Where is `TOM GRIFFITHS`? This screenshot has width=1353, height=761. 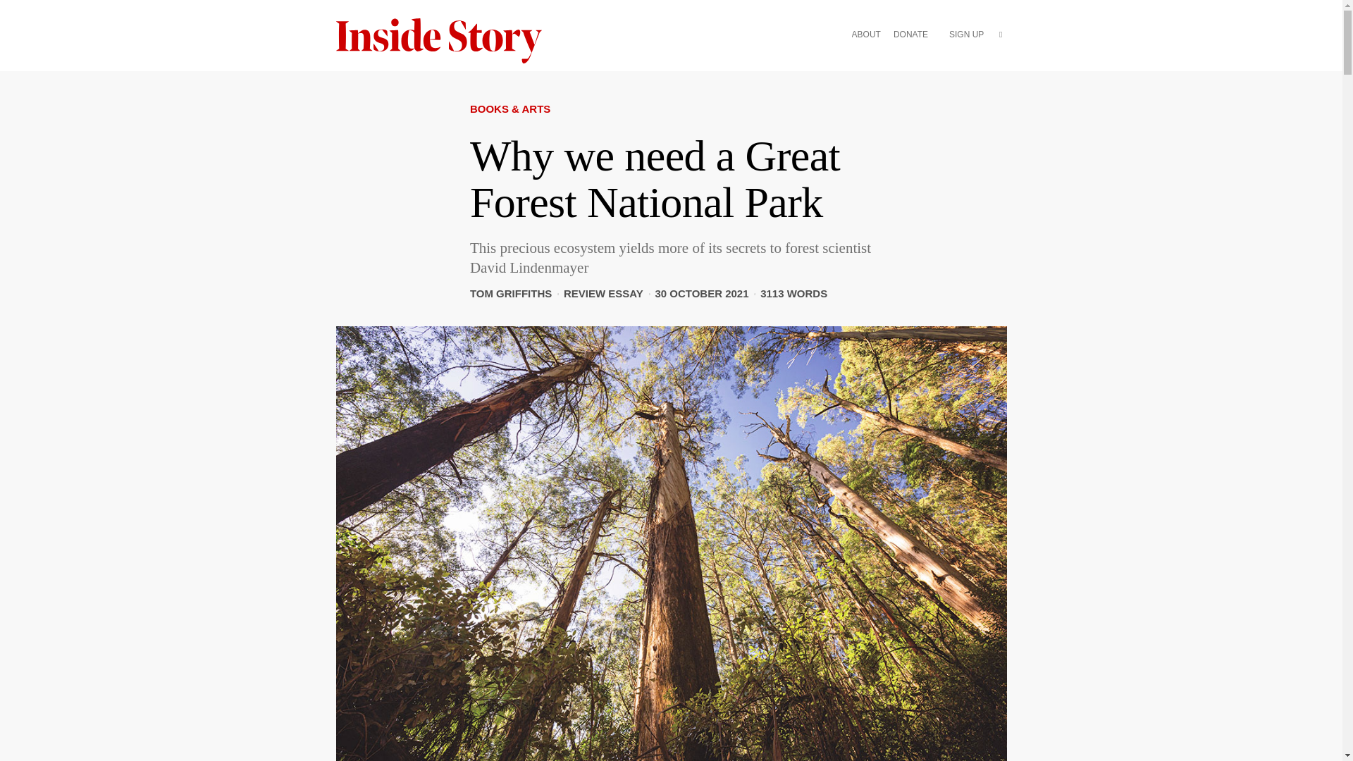
TOM GRIFFITHS is located at coordinates (510, 293).